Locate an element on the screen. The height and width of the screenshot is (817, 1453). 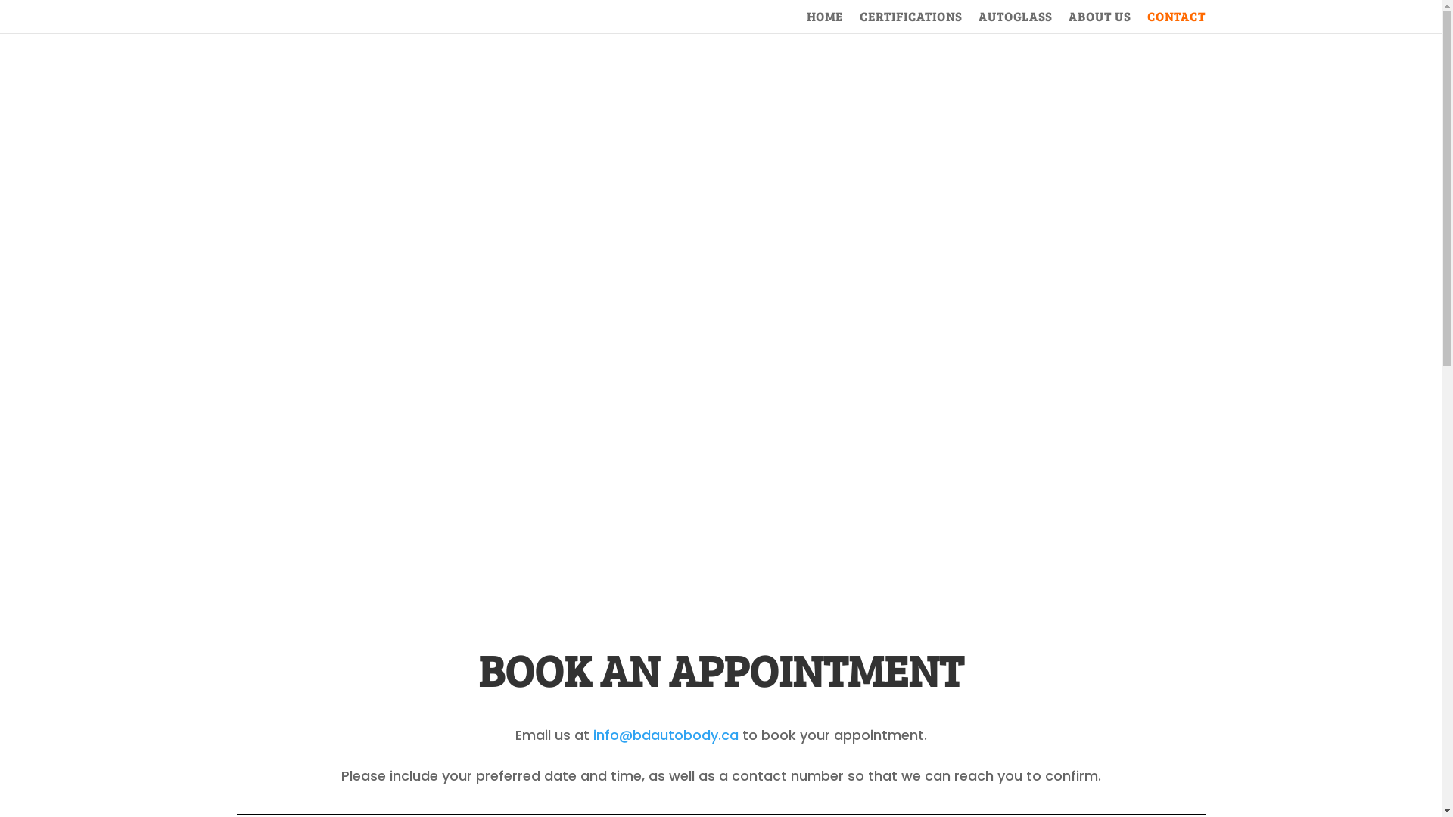
ABOUT US is located at coordinates (1100, 23).